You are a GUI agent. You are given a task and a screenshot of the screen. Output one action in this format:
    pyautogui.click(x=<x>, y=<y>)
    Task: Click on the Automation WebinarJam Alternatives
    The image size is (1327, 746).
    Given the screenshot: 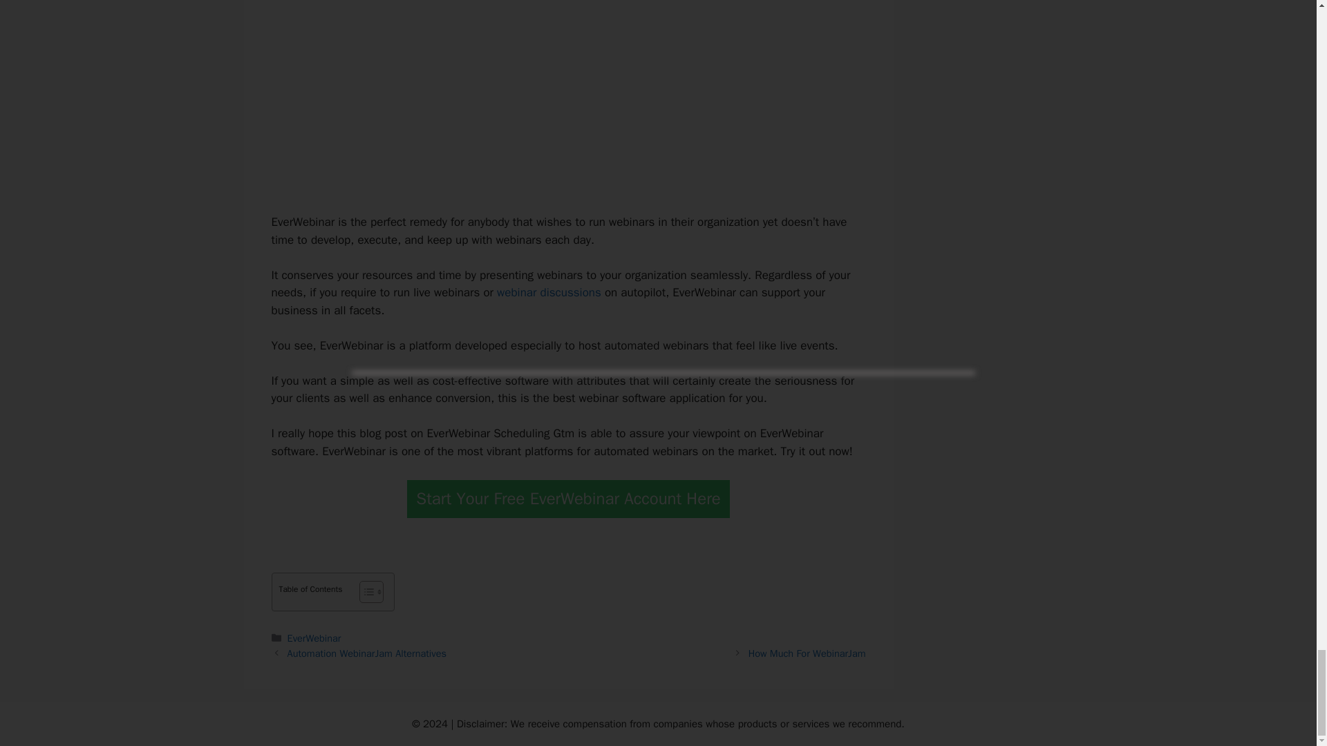 What is the action you would take?
    pyautogui.click(x=366, y=653)
    